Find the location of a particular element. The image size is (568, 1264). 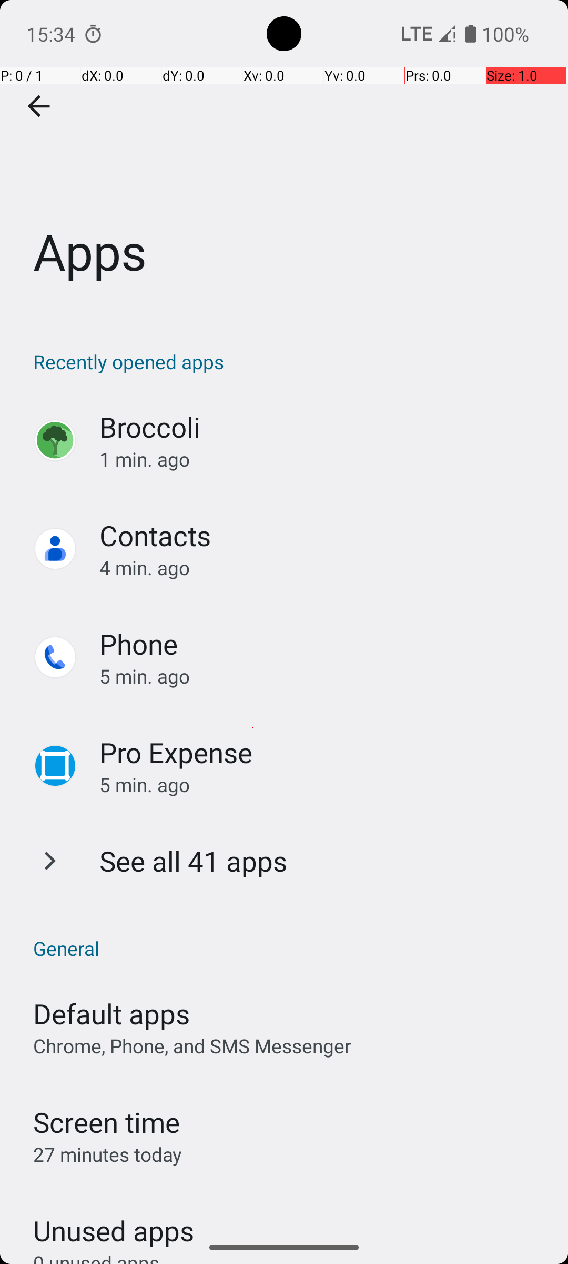

27 minutes today is located at coordinates (108, 1154).